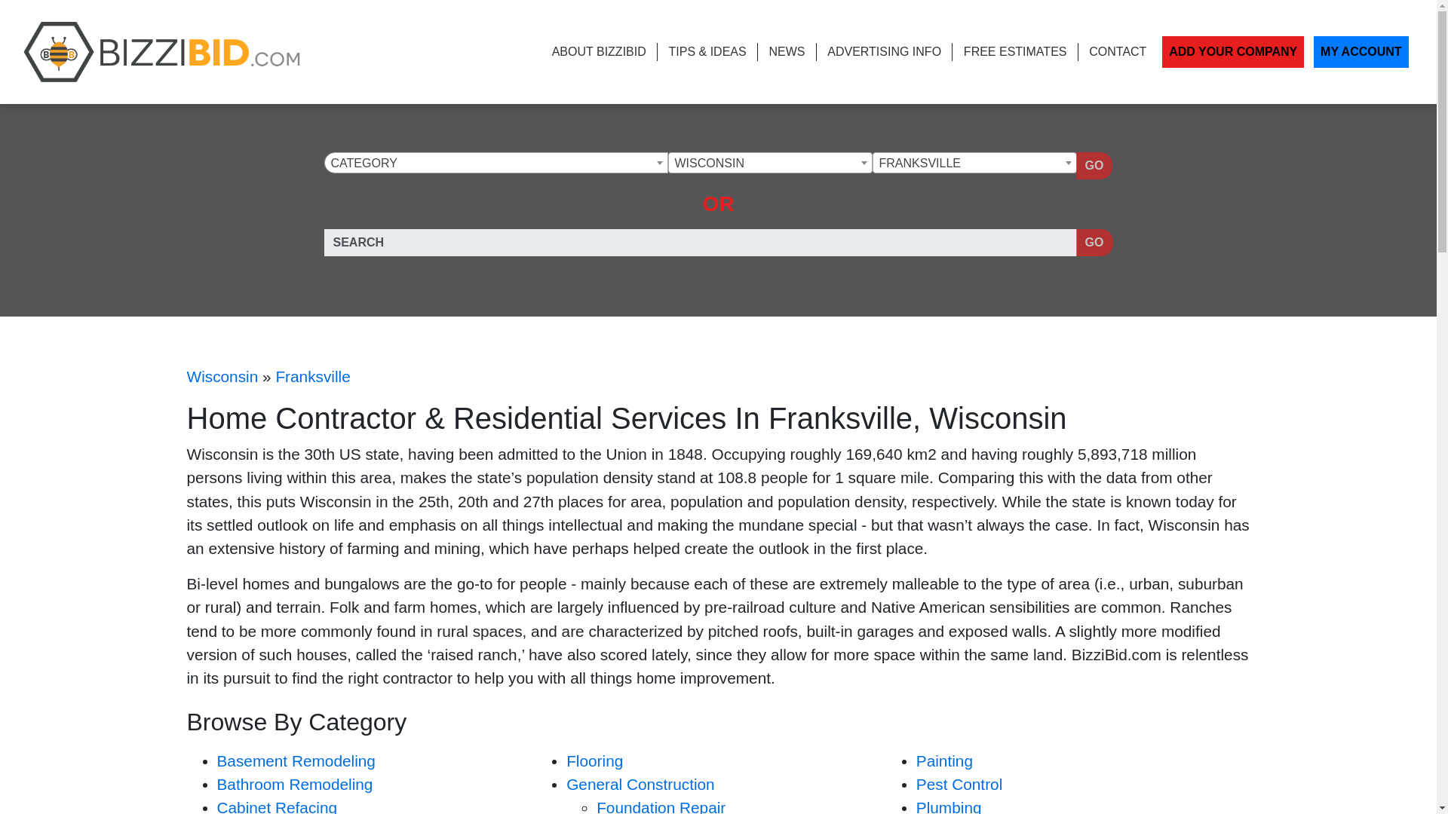 The width and height of the screenshot is (1448, 814). Describe the element at coordinates (974, 164) in the screenshot. I see `Franksville` at that location.